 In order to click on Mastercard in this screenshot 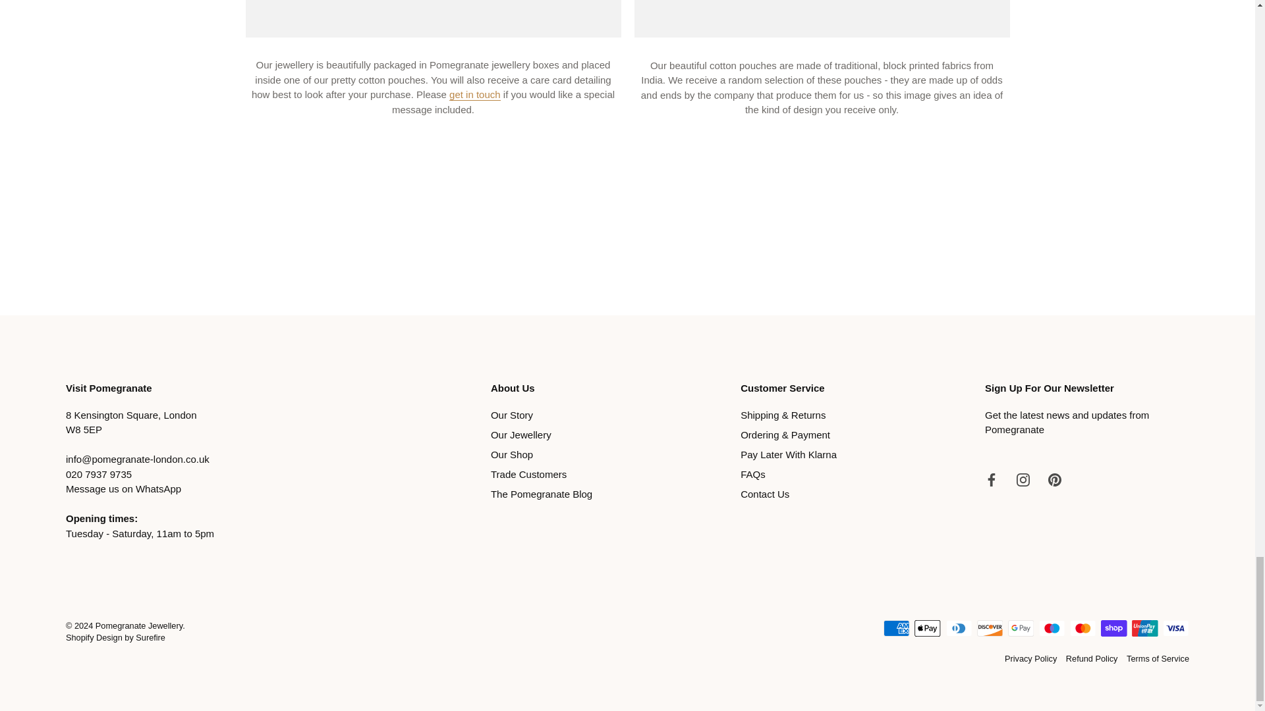, I will do `click(1082, 628)`.